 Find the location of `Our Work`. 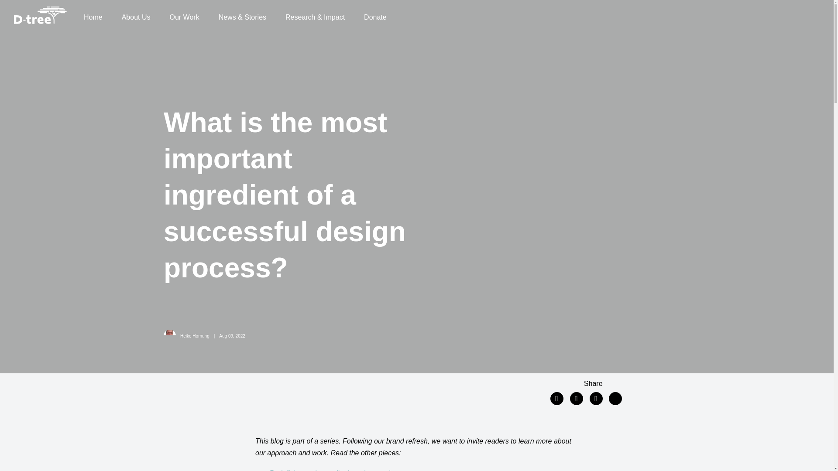

Our Work is located at coordinates (184, 17).